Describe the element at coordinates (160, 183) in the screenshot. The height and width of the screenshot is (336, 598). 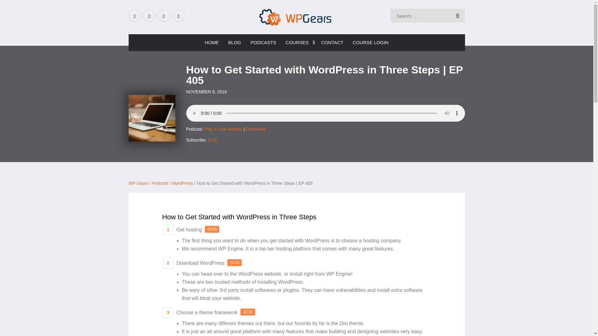
I see `Podcast` at that location.